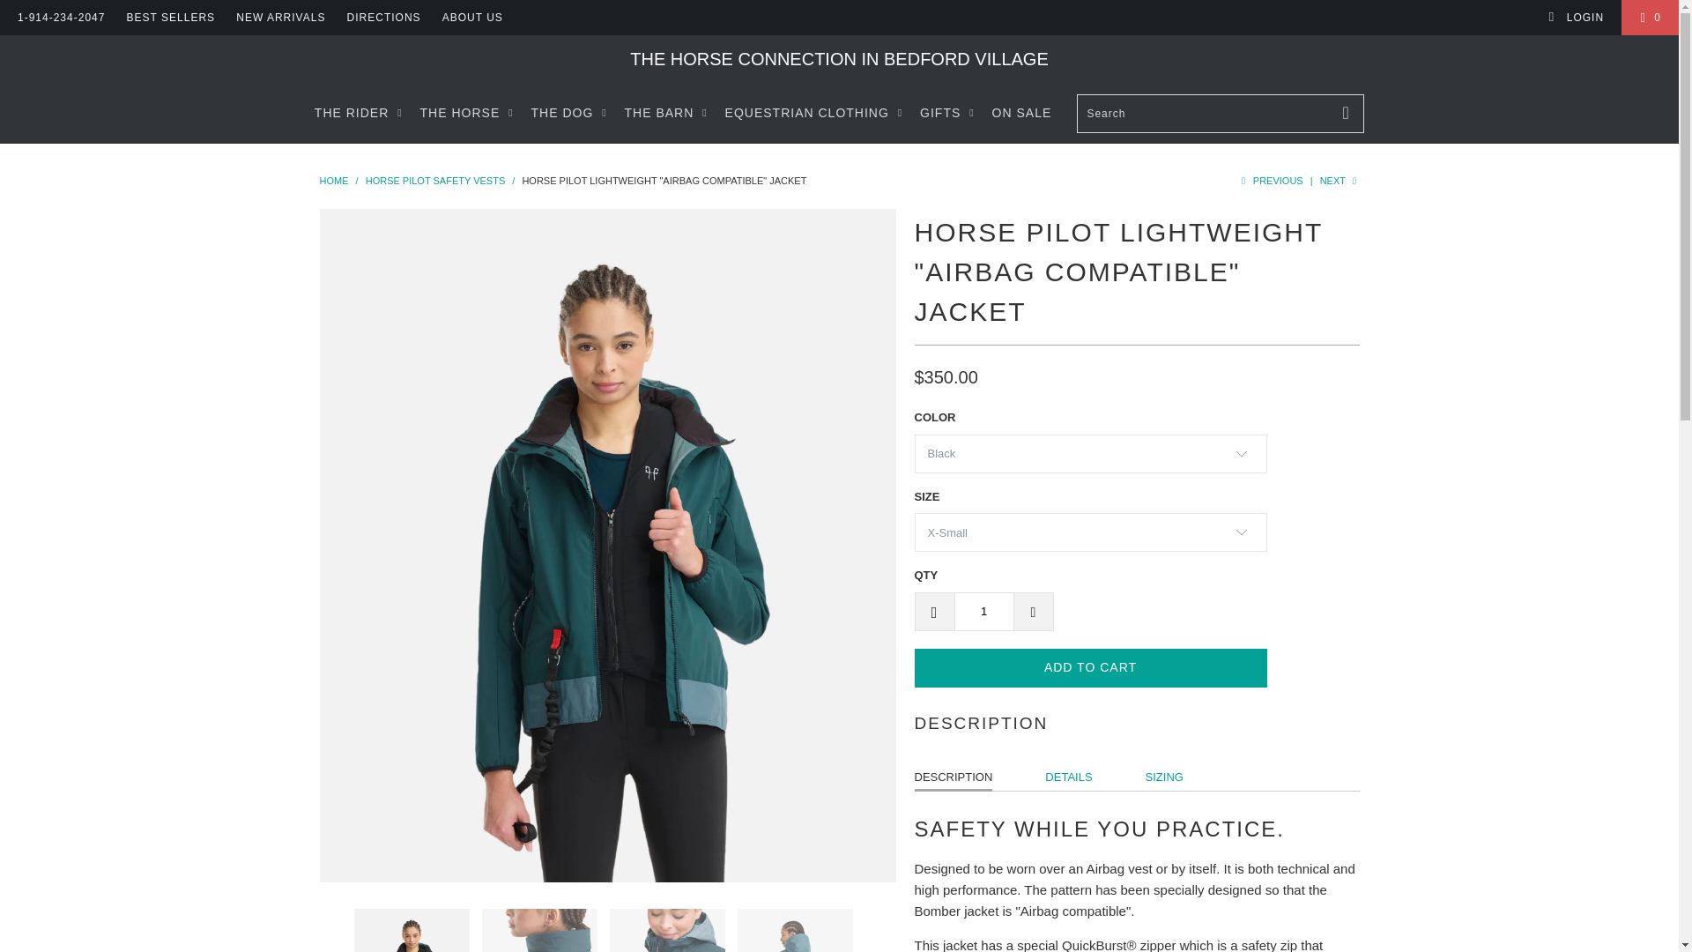 The image size is (1692, 952). Describe the element at coordinates (1576, 18) in the screenshot. I see `My Account ` at that location.